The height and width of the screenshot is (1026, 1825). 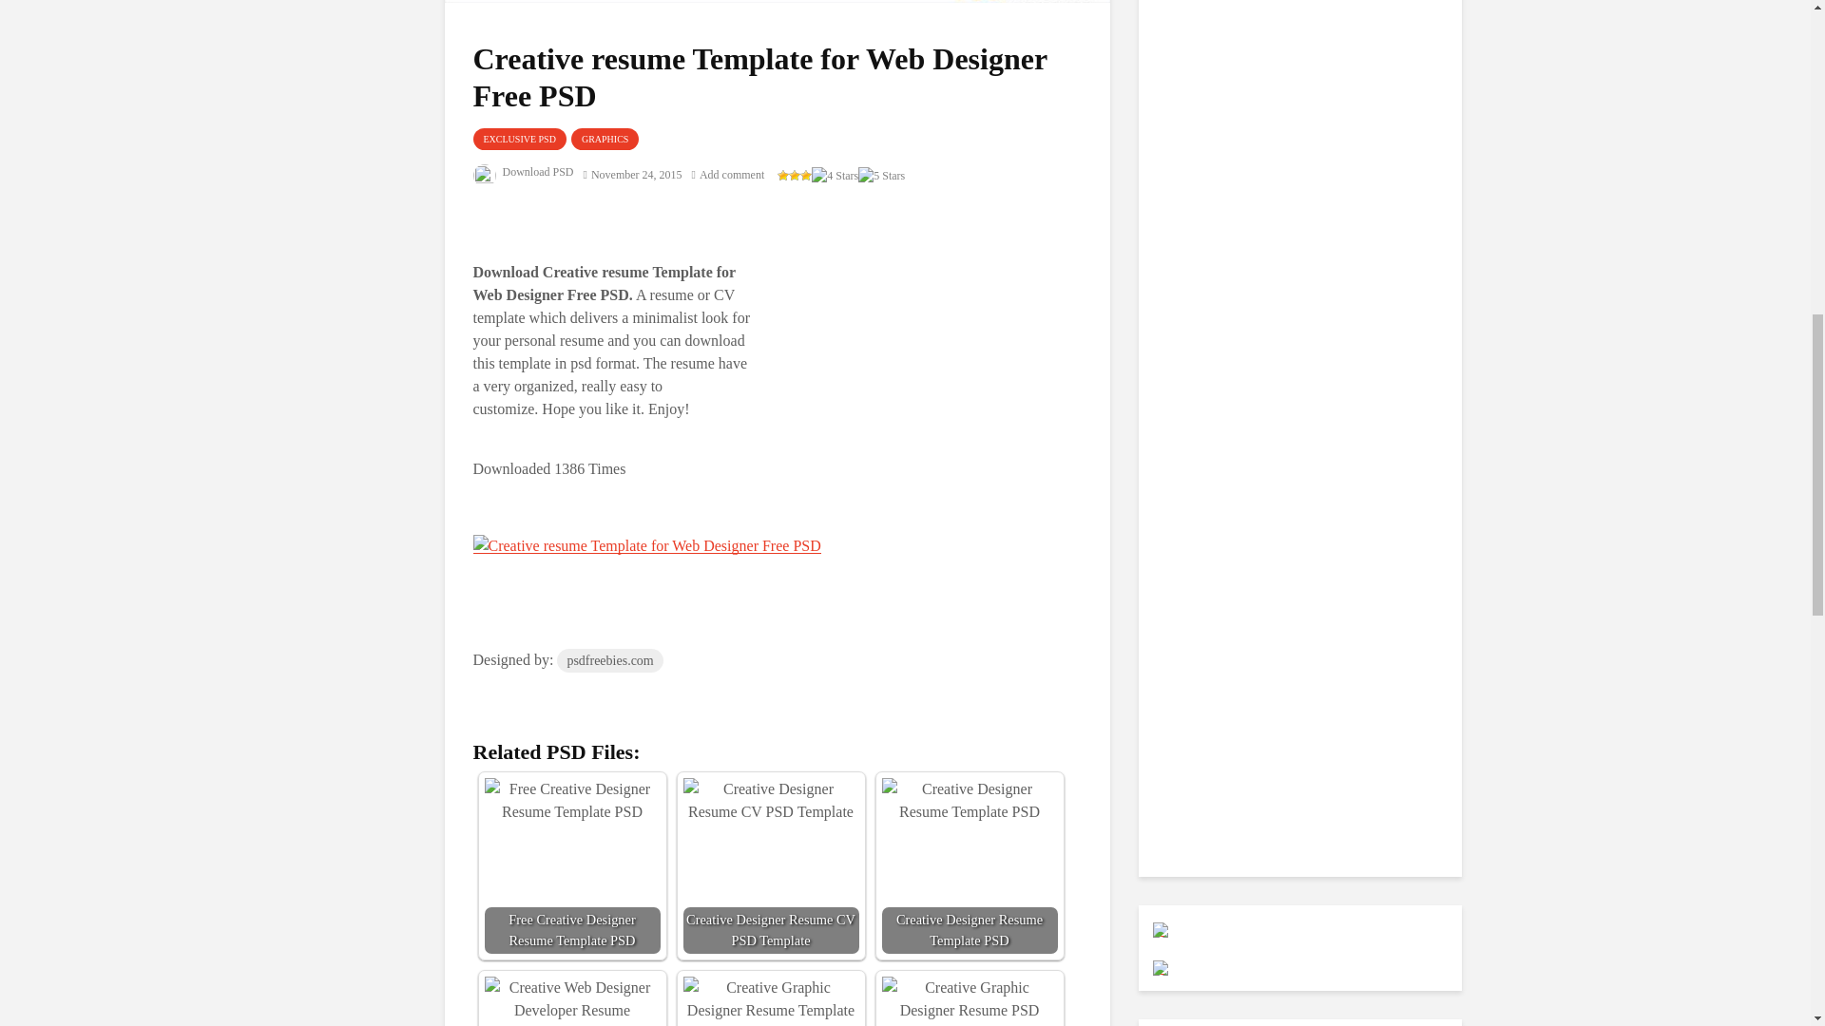 I want to click on 2 Stars, so click(x=795, y=176).